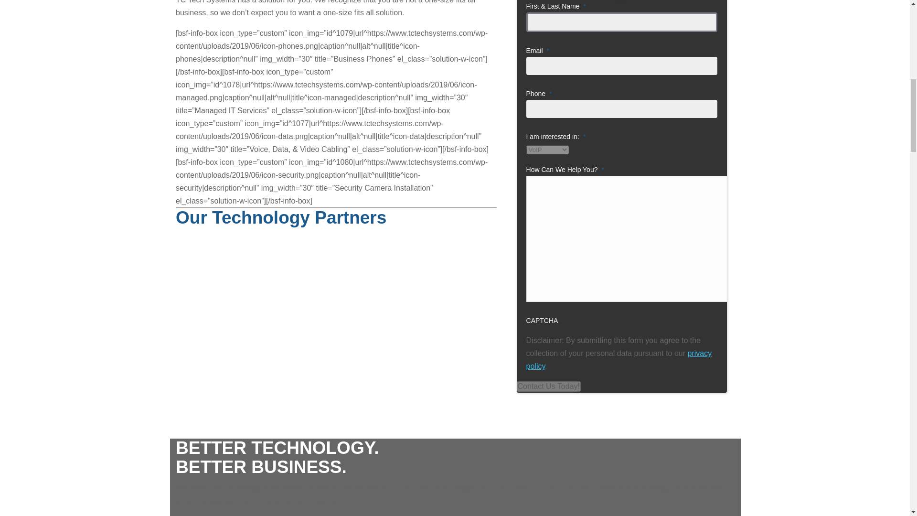  Describe the element at coordinates (196, 351) in the screenshot. I see `cisco` at that location.